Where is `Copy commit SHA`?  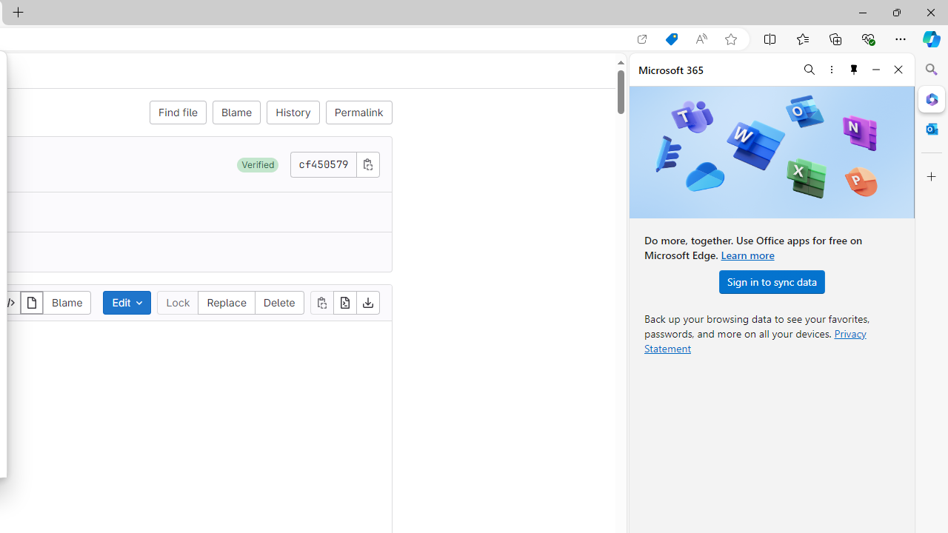 Copy commit SHA is located at coordinates (367, 164).